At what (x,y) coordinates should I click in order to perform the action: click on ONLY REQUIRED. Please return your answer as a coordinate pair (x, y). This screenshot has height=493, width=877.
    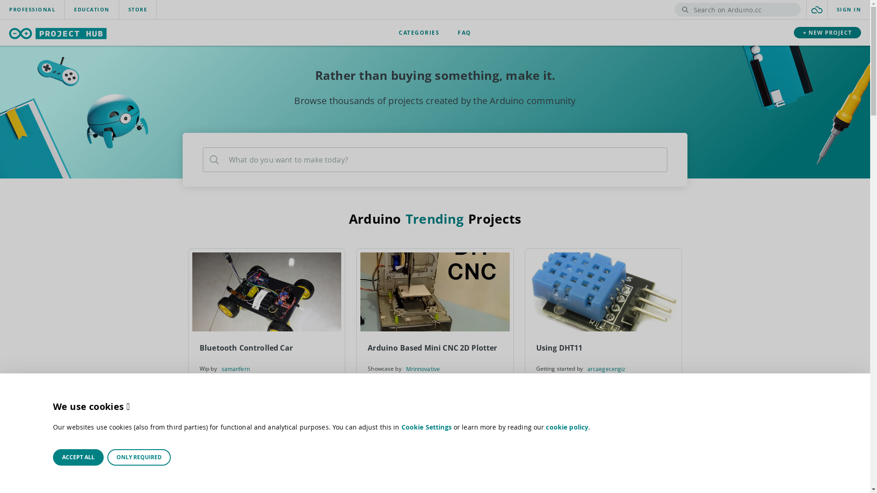
    Looking at the image, I should click on (139, 457).